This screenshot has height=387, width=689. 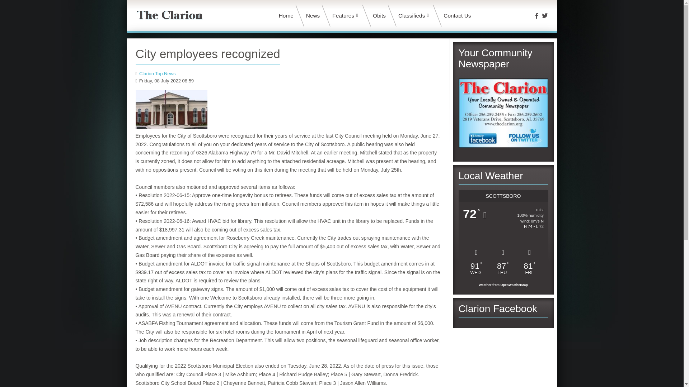 What do you see at coordinates (459, 15) in the screenshot?
I see `Contact Us` at bounding box center [459, 15].